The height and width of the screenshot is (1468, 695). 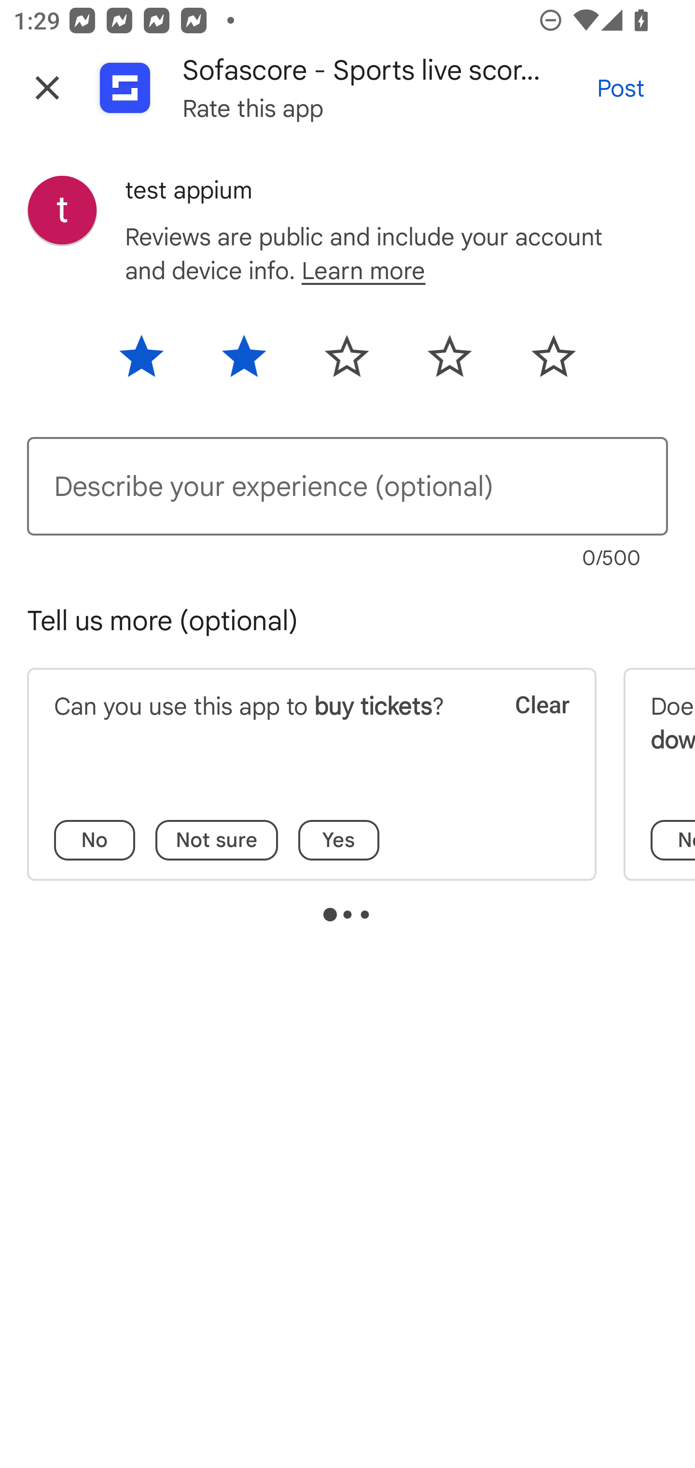 What do you see at coordinates (541, 362) in the screenshot?
I see `Fifth star unselected` at bounding box center [541, 362].